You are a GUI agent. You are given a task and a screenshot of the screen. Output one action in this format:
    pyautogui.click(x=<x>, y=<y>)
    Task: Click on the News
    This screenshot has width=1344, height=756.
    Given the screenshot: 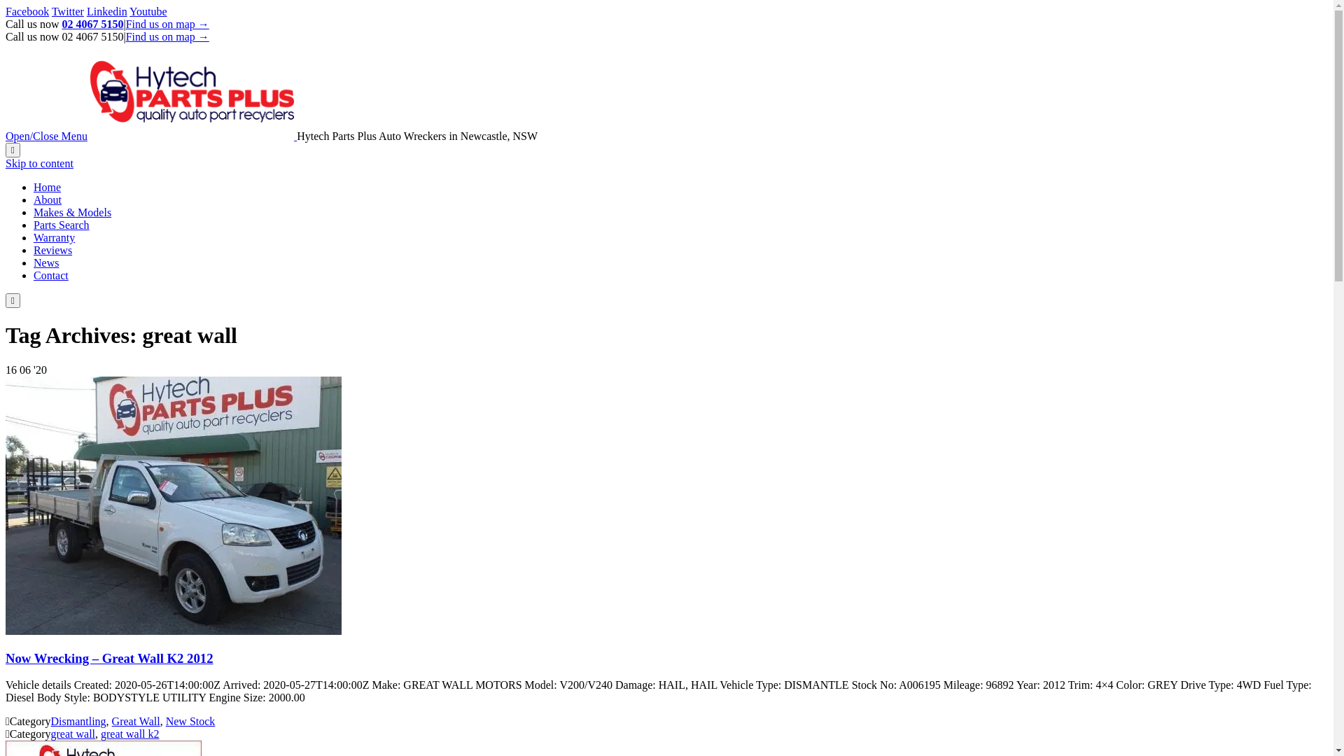 What is the action you would take?
    pyautogui.click(x=46, y=263)
    